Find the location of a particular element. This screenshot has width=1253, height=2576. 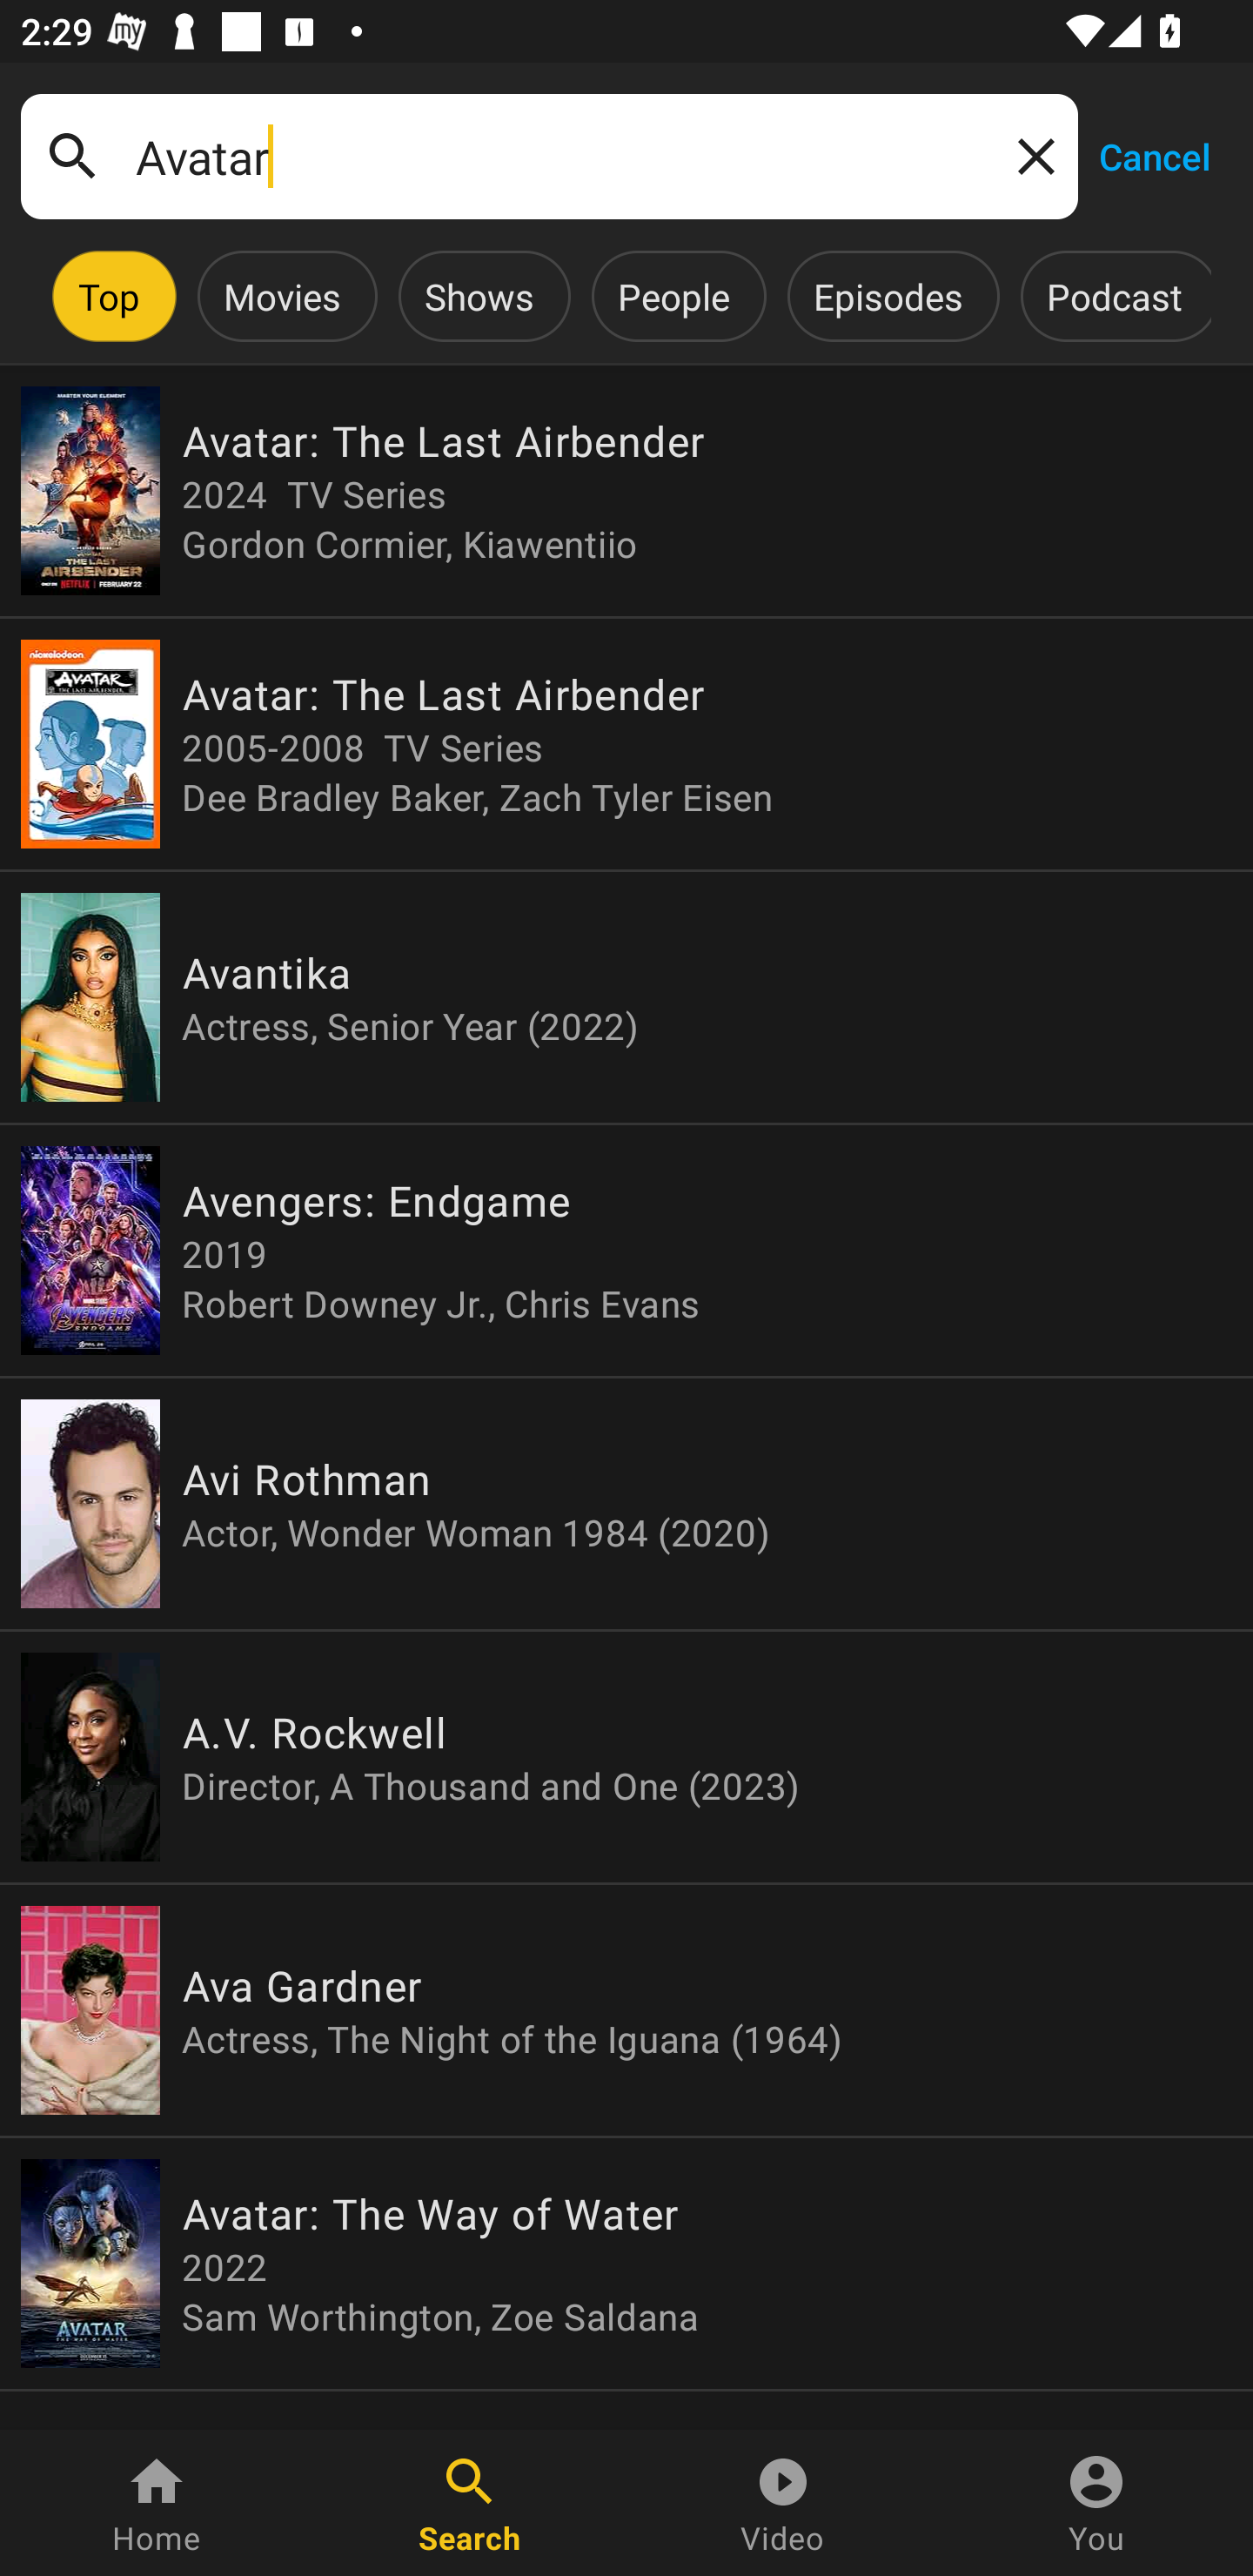

A.V. Rockwell Director, A Thousand and One (2023) is located at coordinates (626, 1756).